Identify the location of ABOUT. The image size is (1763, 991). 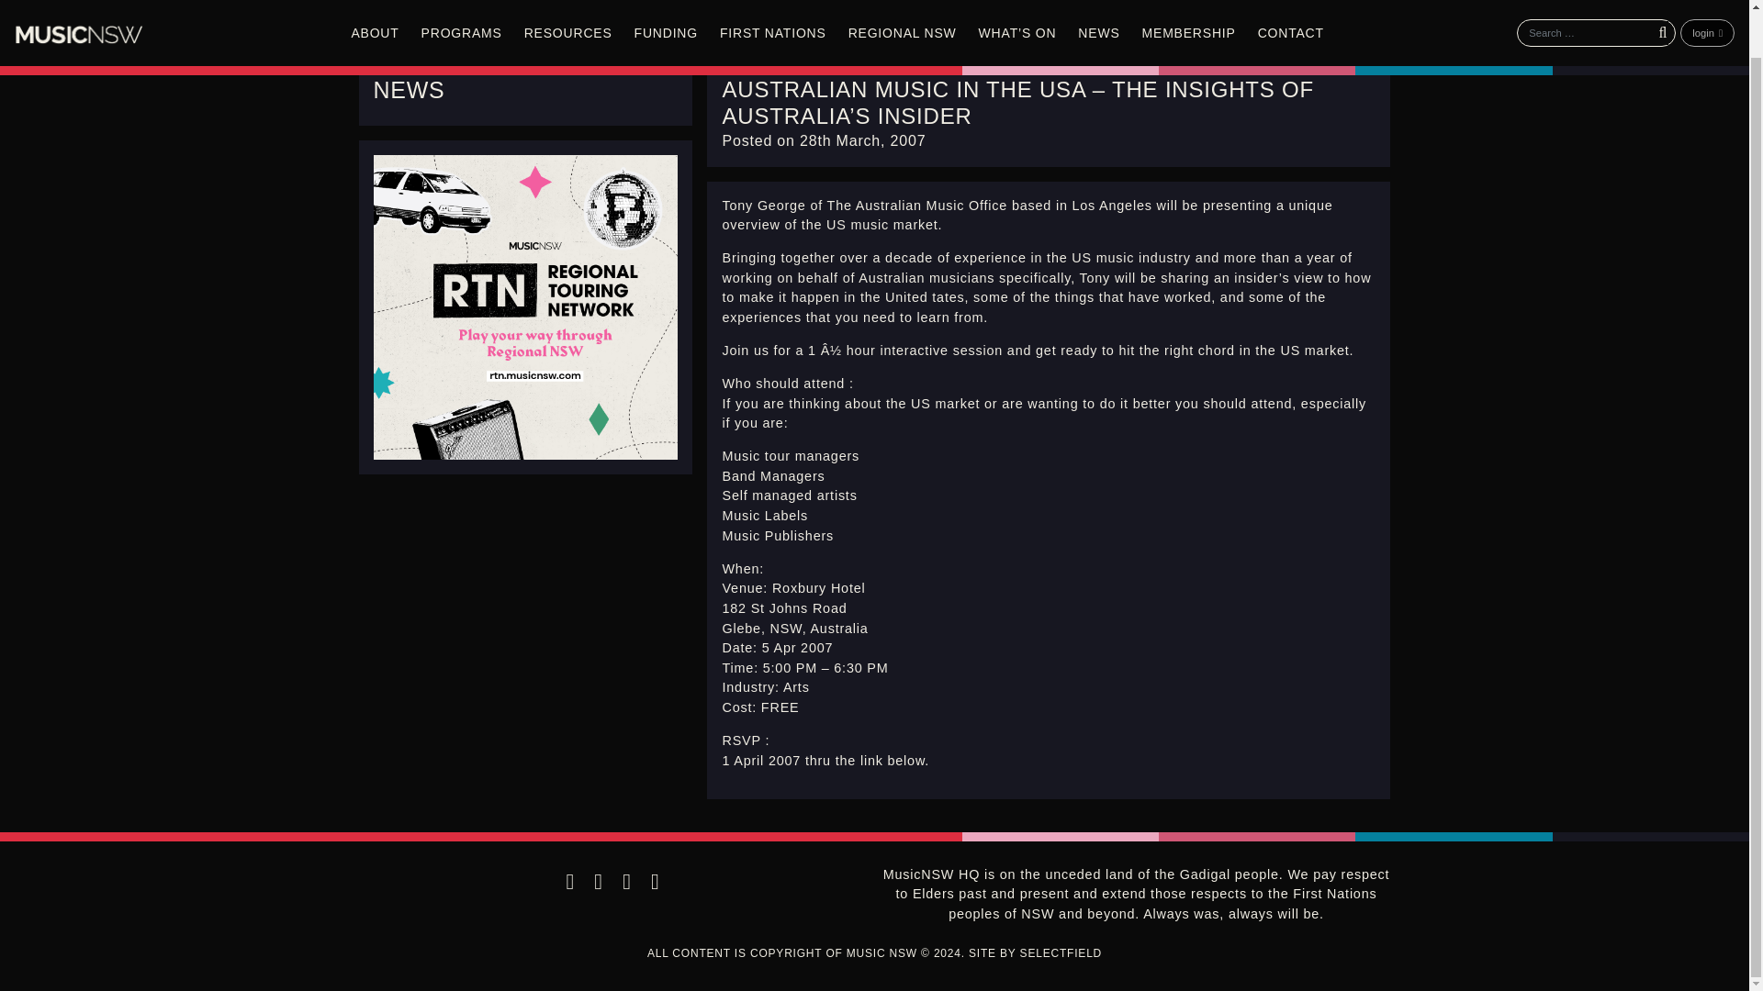
(375, 2).